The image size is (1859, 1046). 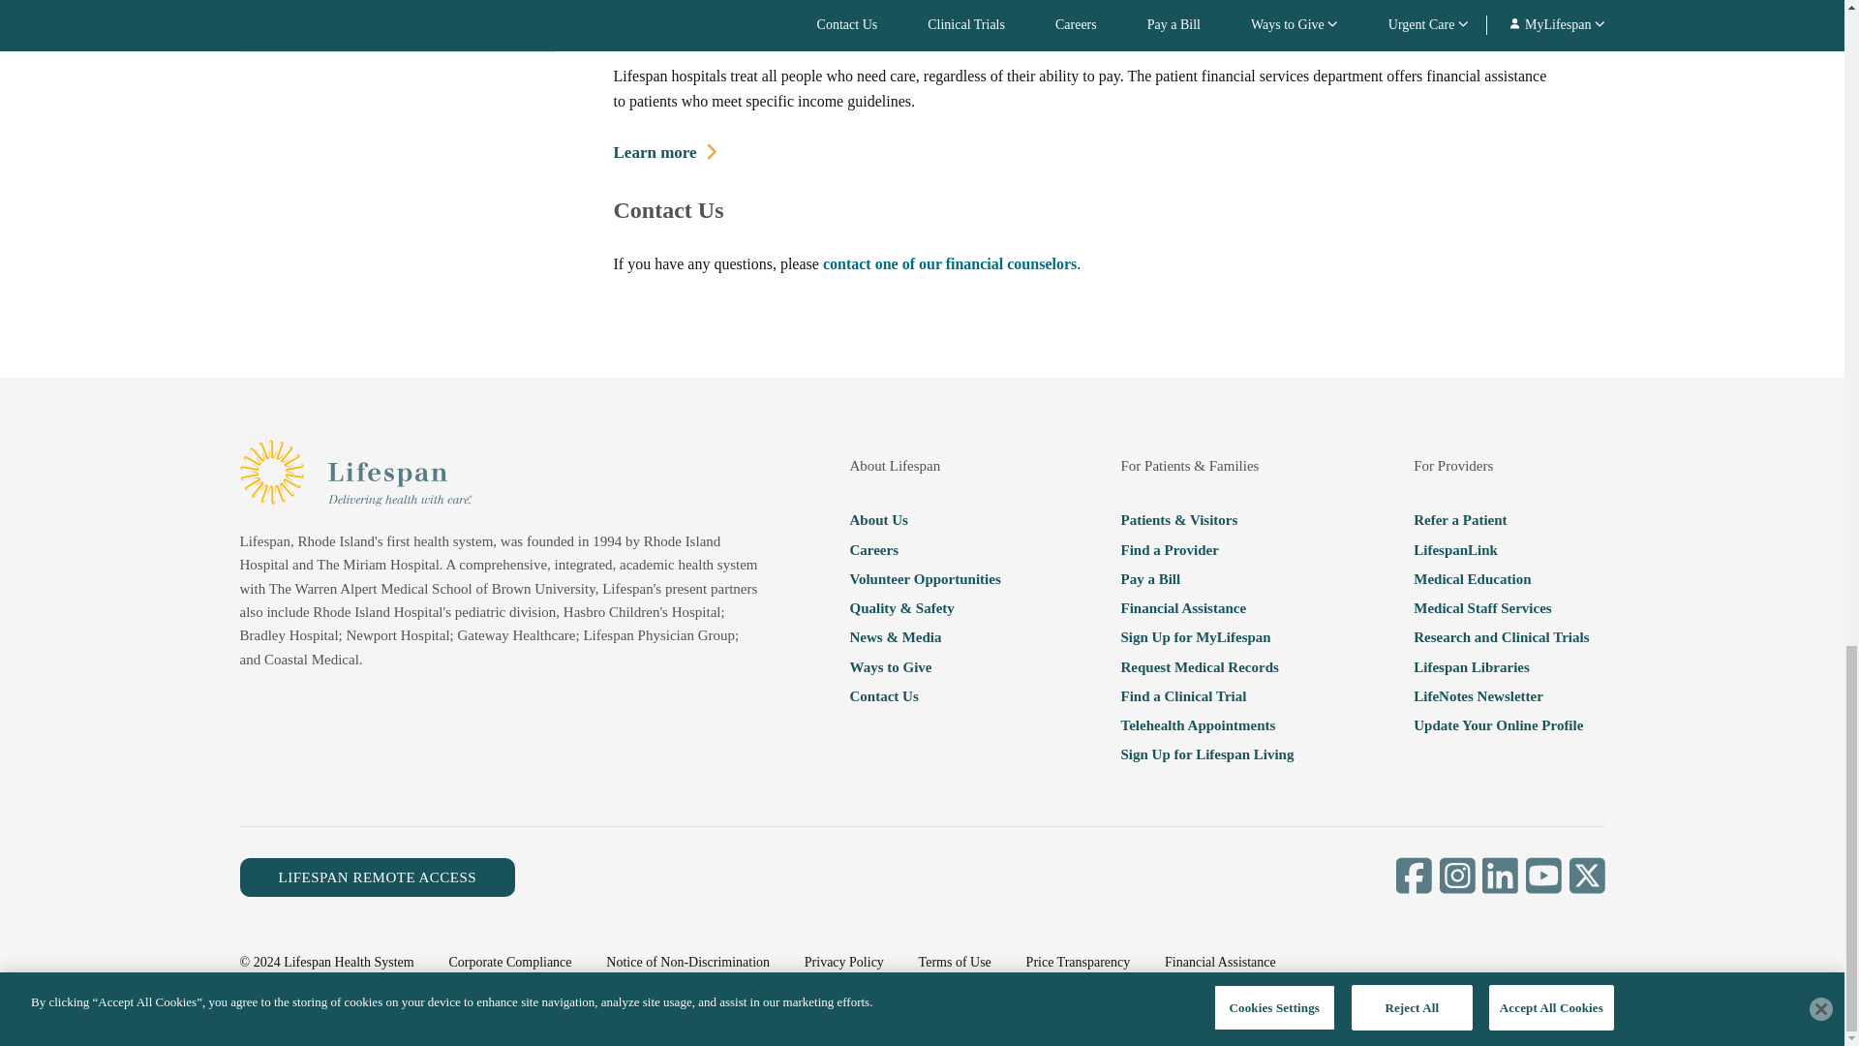 What do you see at coordinates (1206, 548) in the screenshot?
I see `Find a Lifespan provider` at bounding box center [1206, 548].